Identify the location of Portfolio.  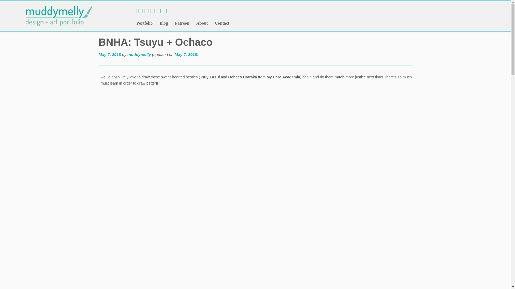
(145, 23).